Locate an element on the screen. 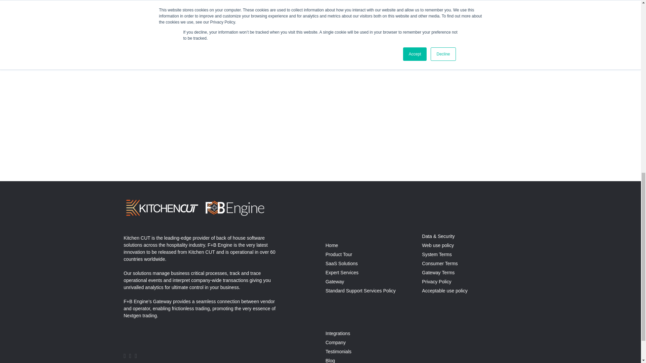 This screenshot has width=646, height=363. Home is located at coordinates (332, 245).